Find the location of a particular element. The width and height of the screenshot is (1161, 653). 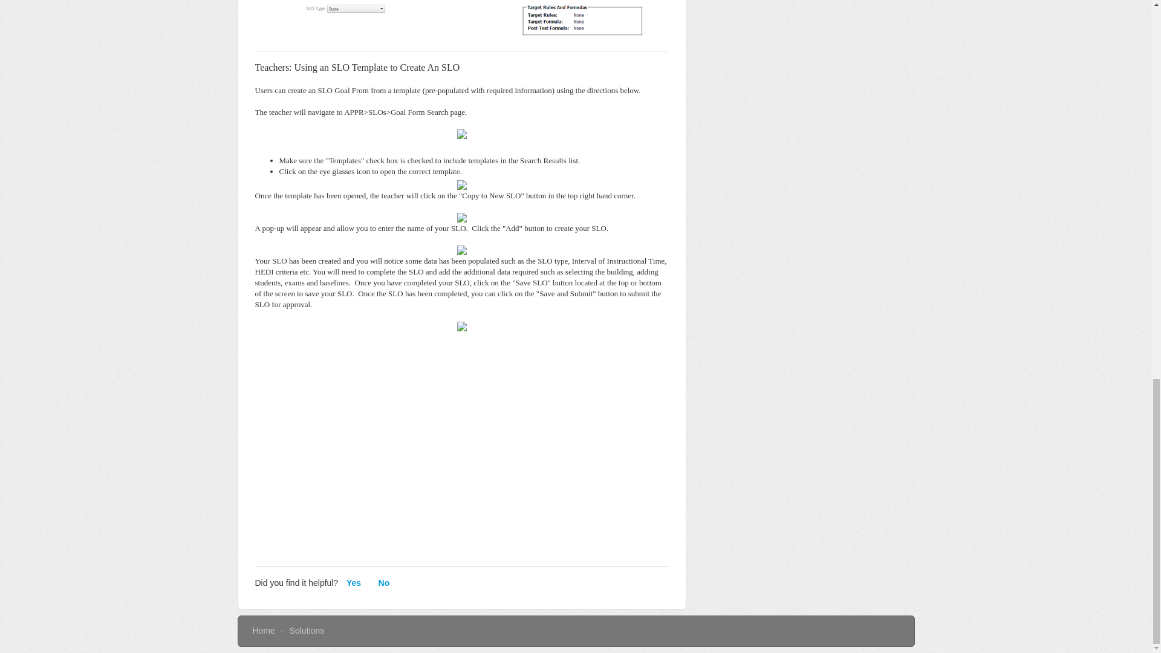

Home is located at coordinates (264, 630).